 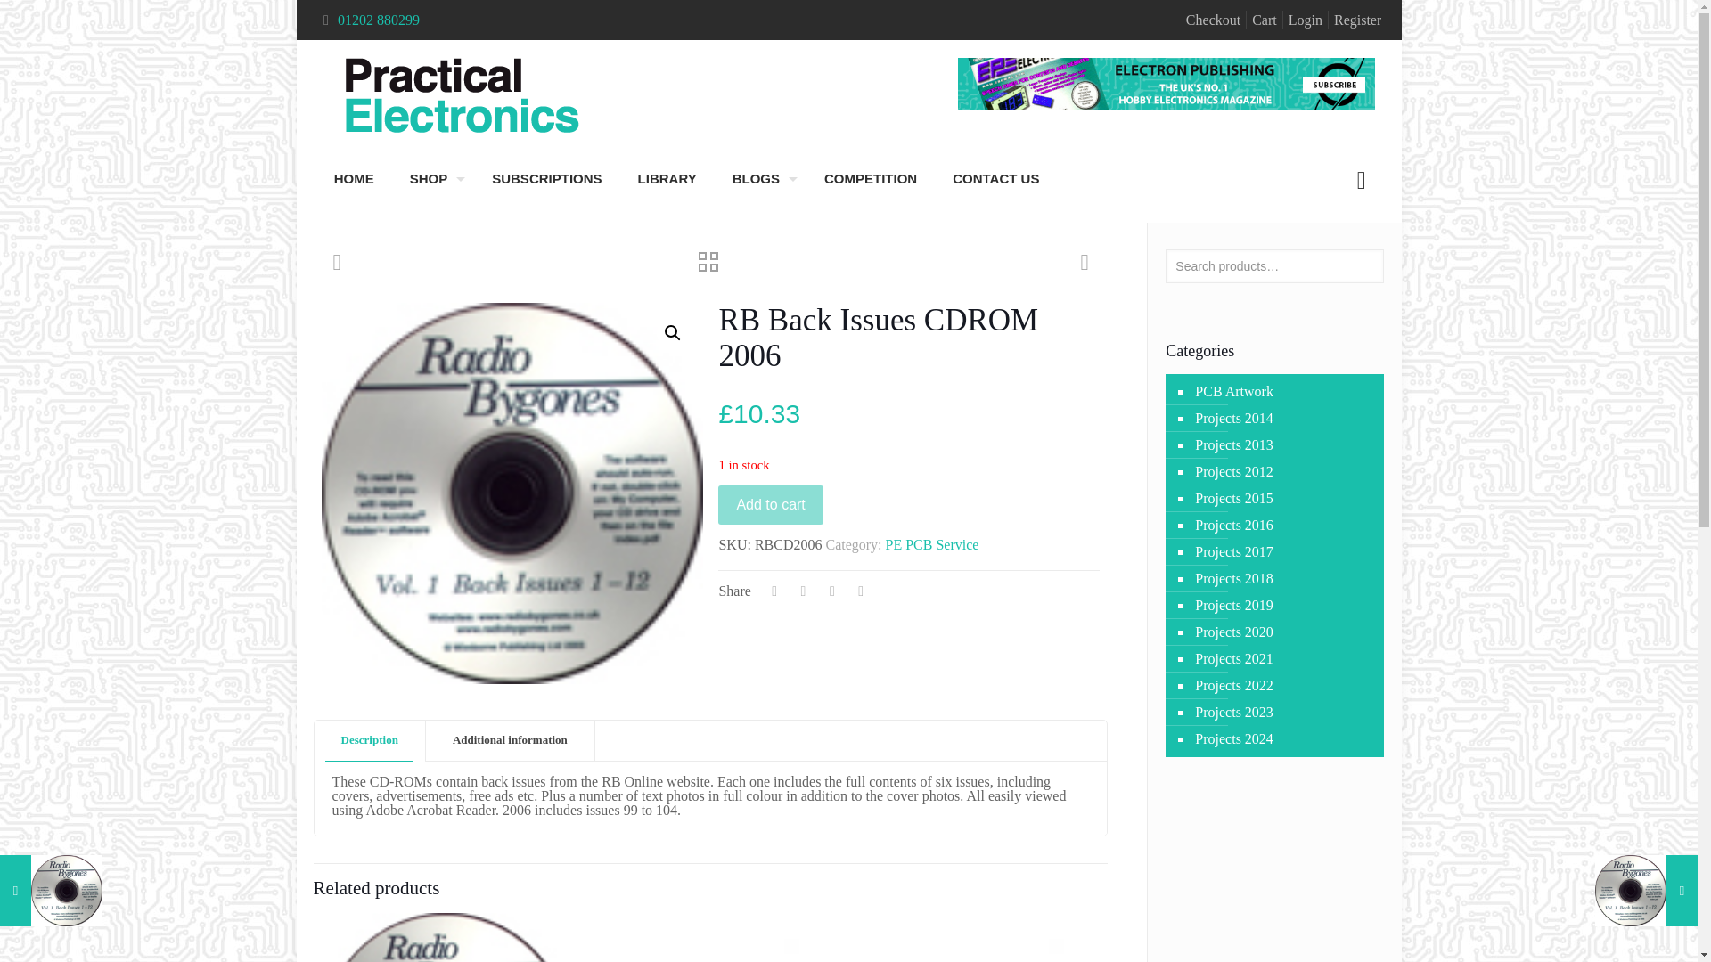 What do you see at coordinates (546, 178) in the screenshot?
I see `SUBSCRIPTIONS` at bounding box center [546, 178].